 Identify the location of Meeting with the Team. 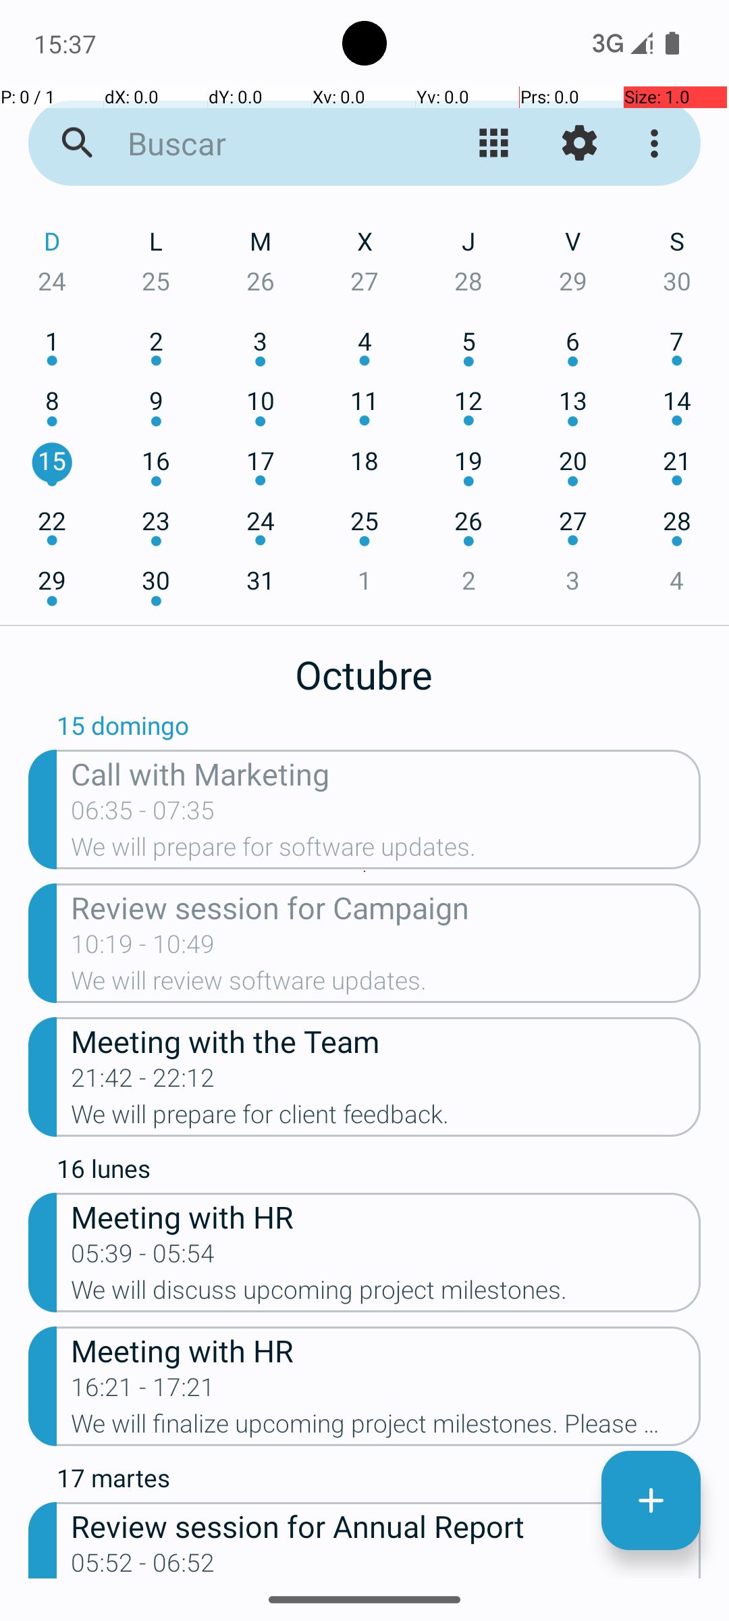
(386, 1040).